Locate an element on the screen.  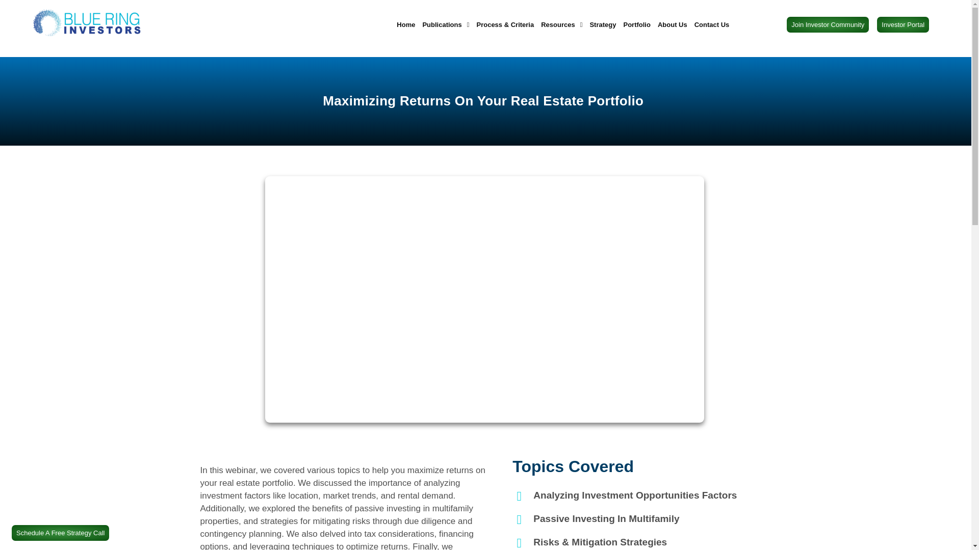
About Us is located at coordinates (672, 24).